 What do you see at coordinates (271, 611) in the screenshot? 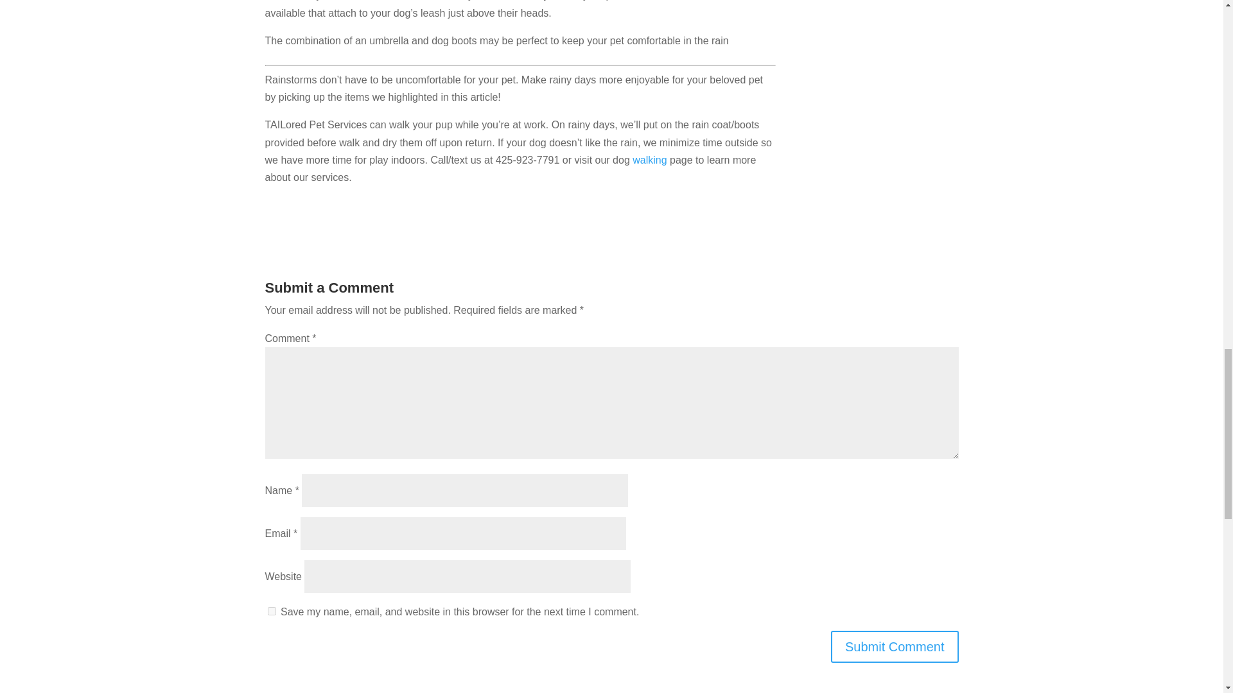
I see `yes` at bounding box center [271, 611].